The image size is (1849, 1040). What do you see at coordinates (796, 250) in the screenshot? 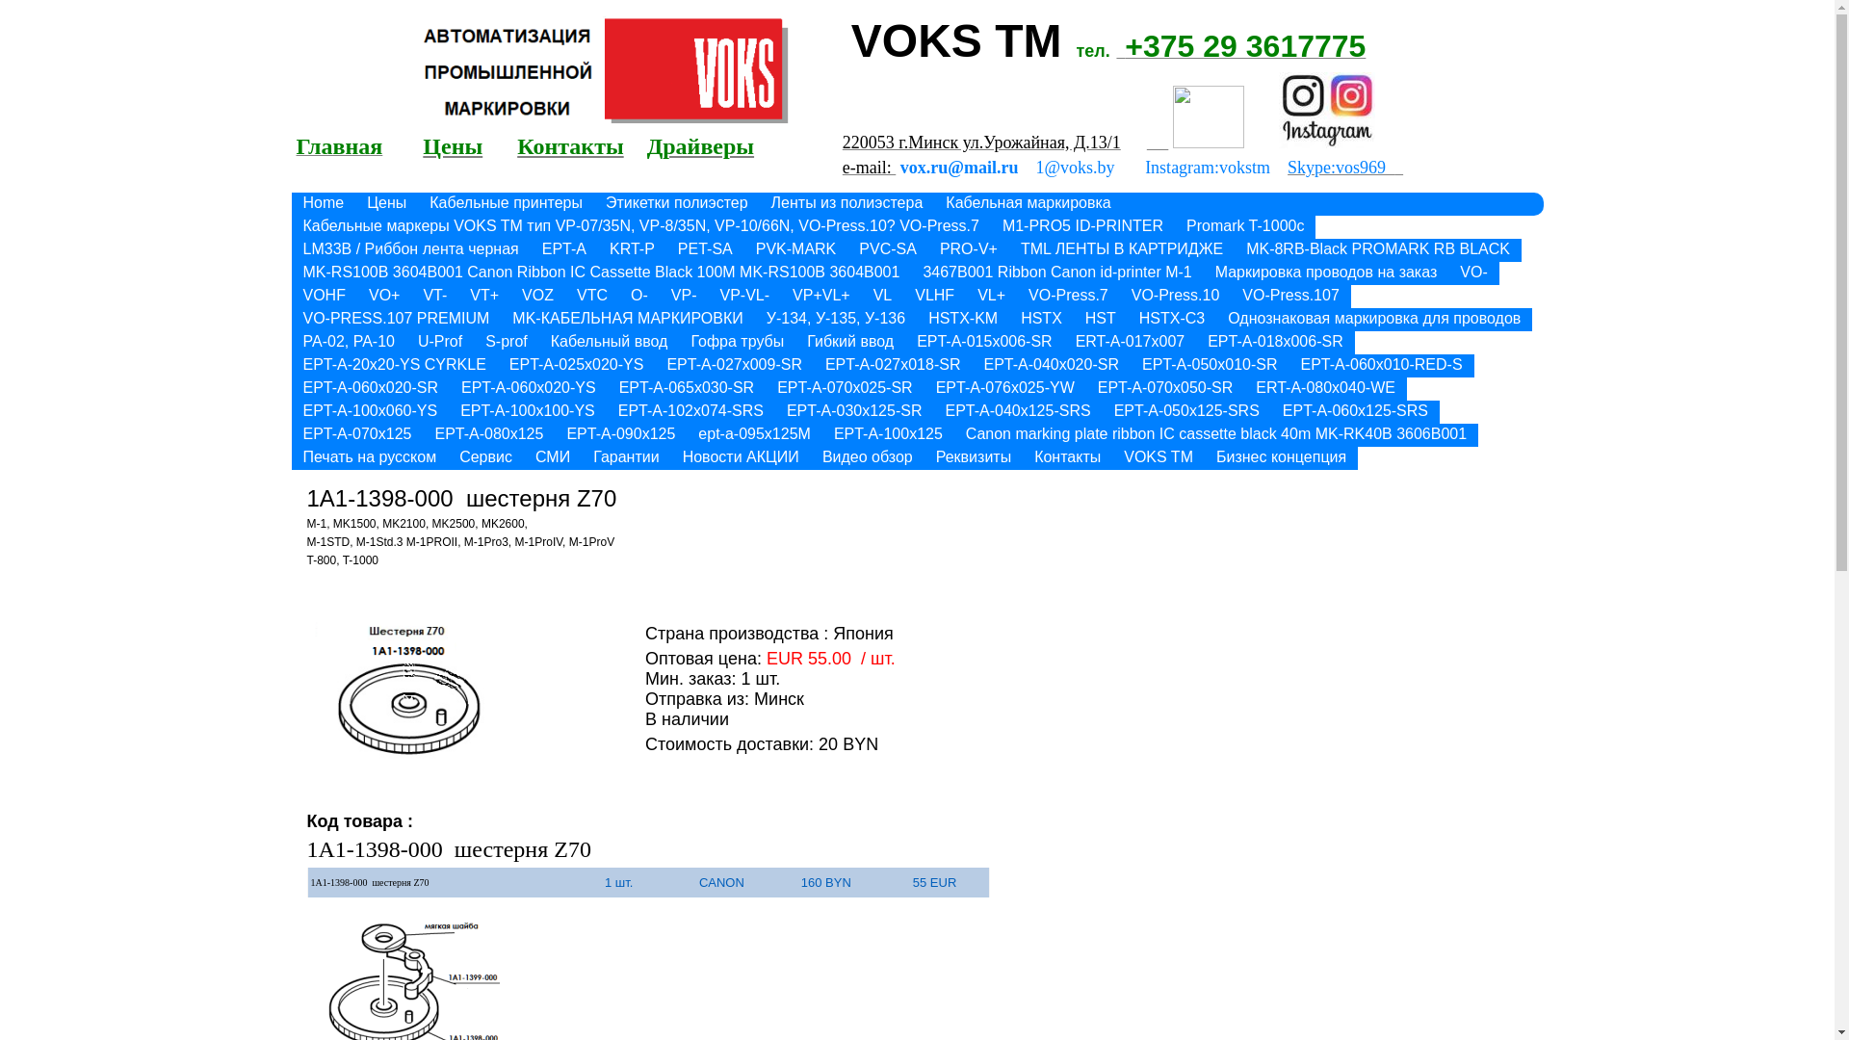
I see `PVK-MARK` at bounding box center [796, 250].